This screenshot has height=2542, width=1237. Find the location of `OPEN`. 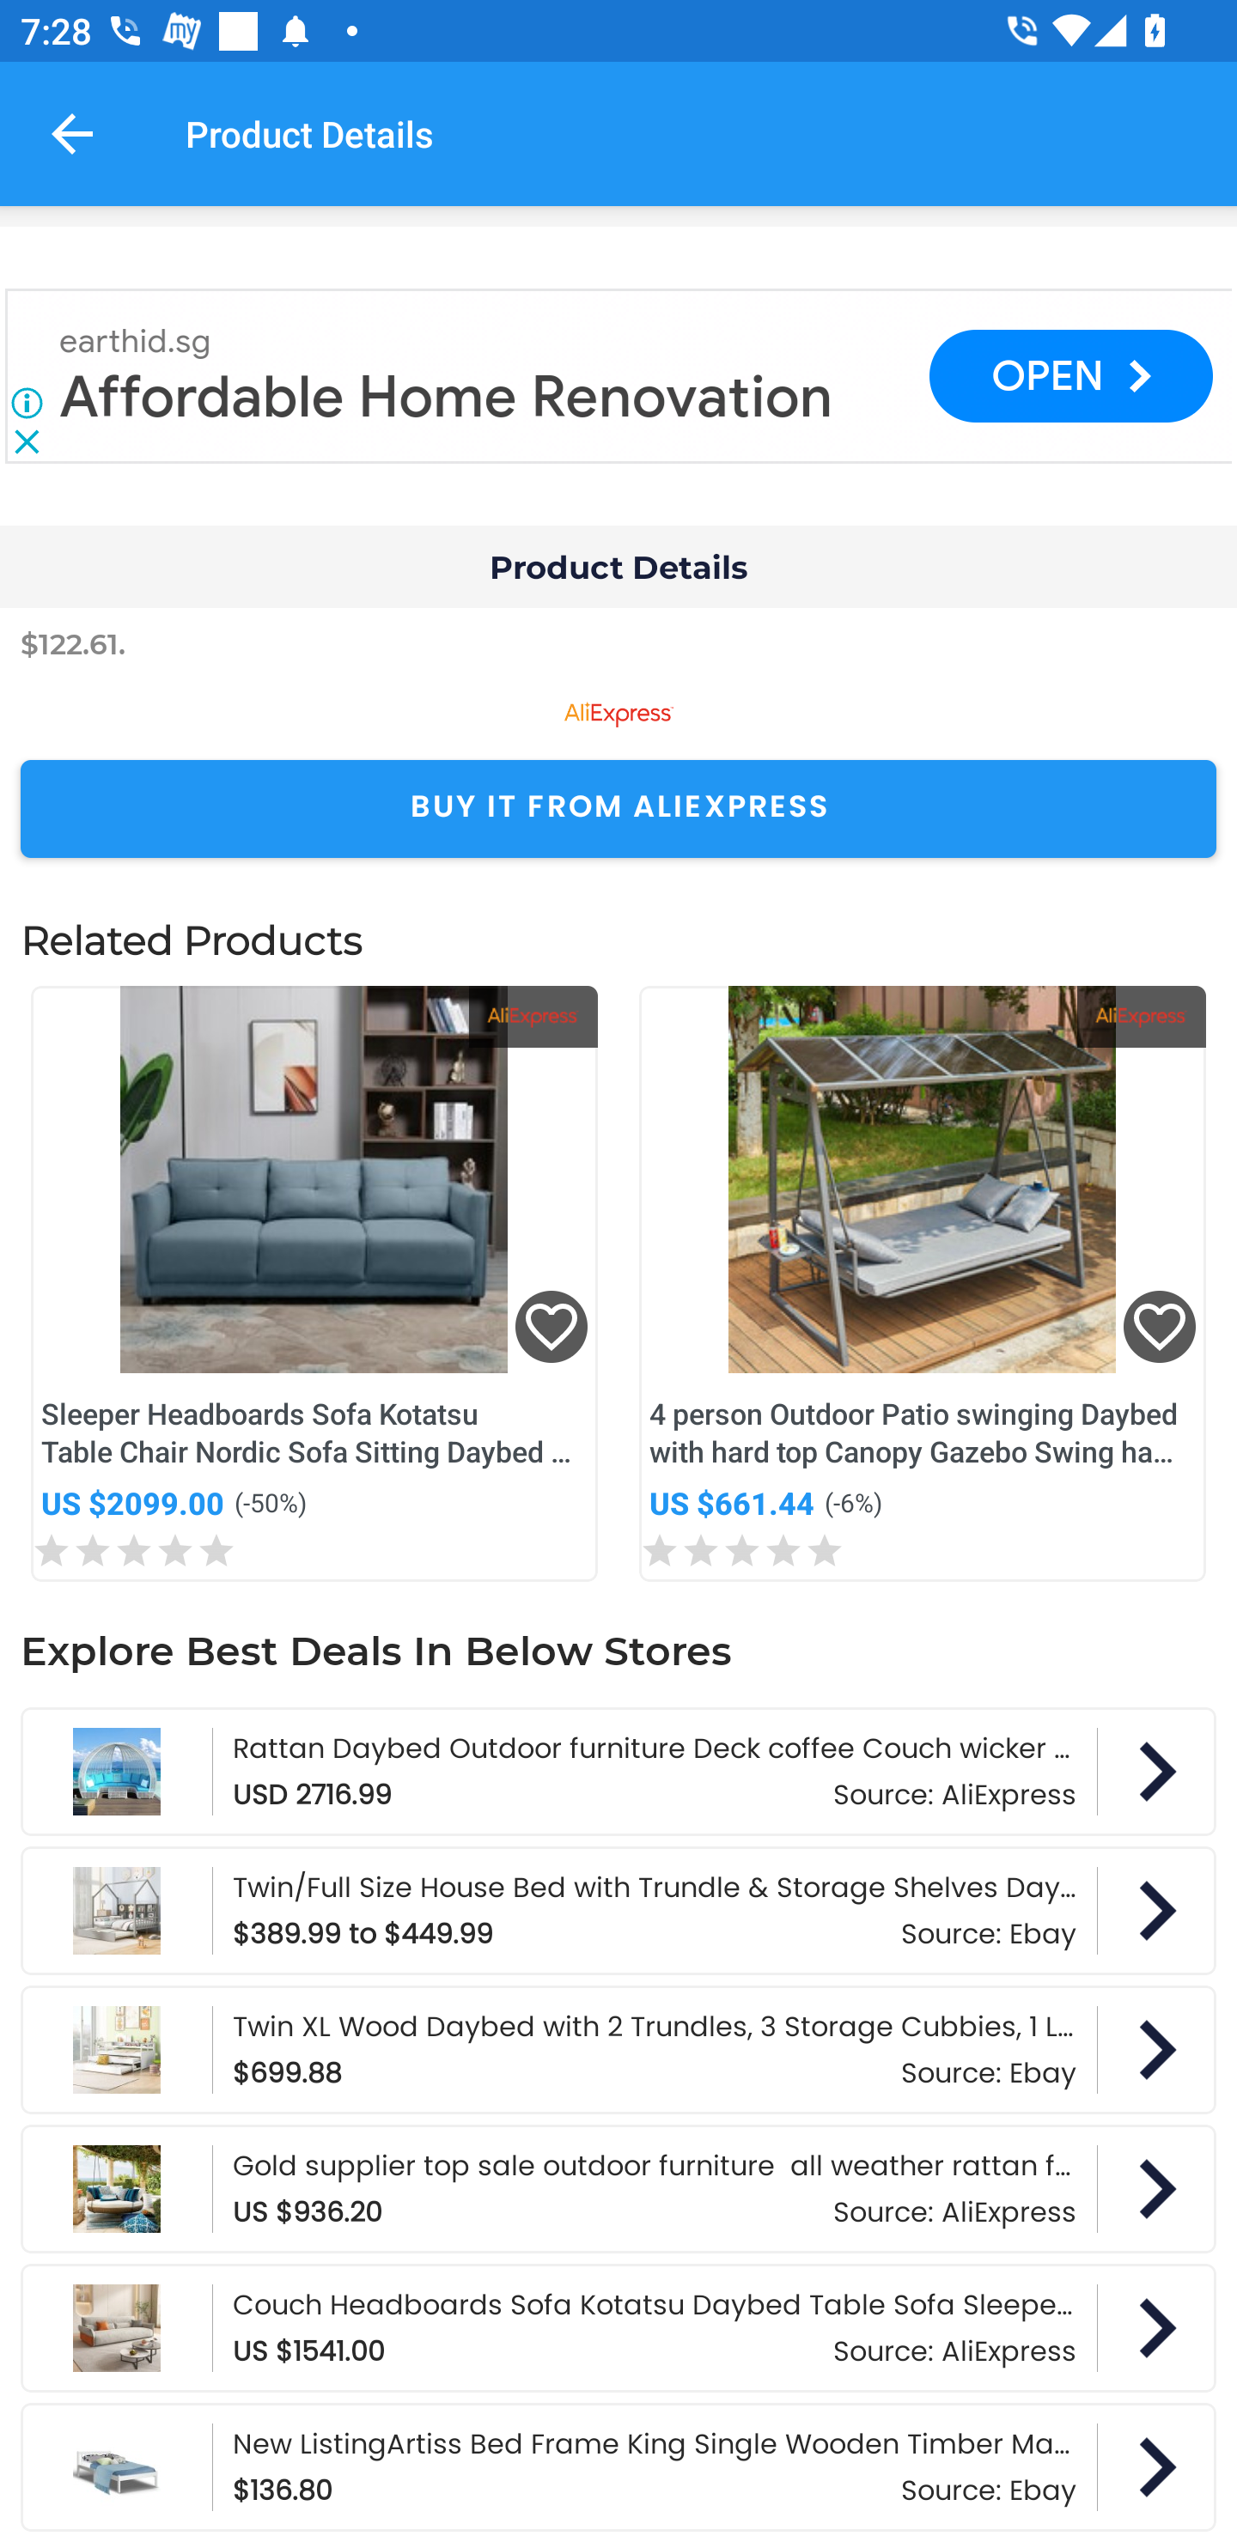

OPEN is located at coordinates (1070, 376).